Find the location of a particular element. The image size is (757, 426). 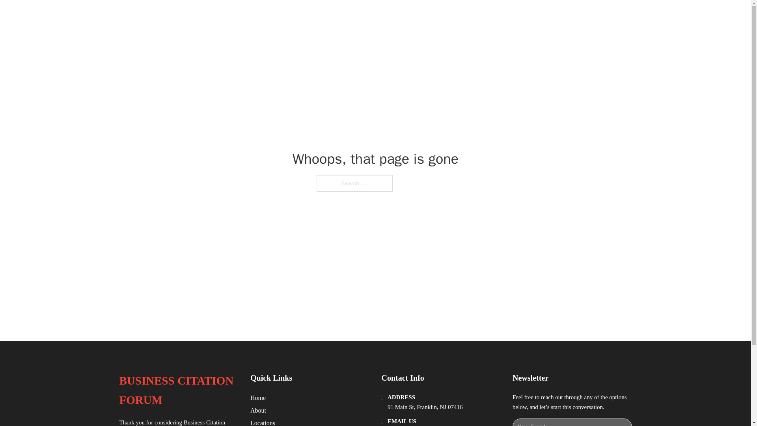

HOME is located at coordinates (533, 17).